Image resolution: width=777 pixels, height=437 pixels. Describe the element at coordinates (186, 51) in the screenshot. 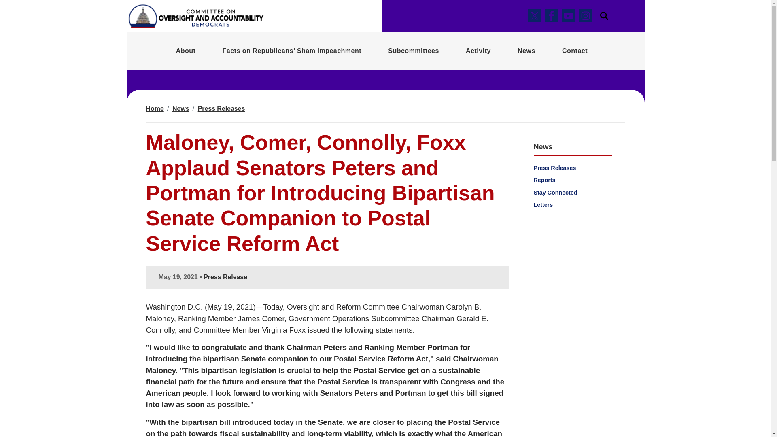

I see `About` at that location.